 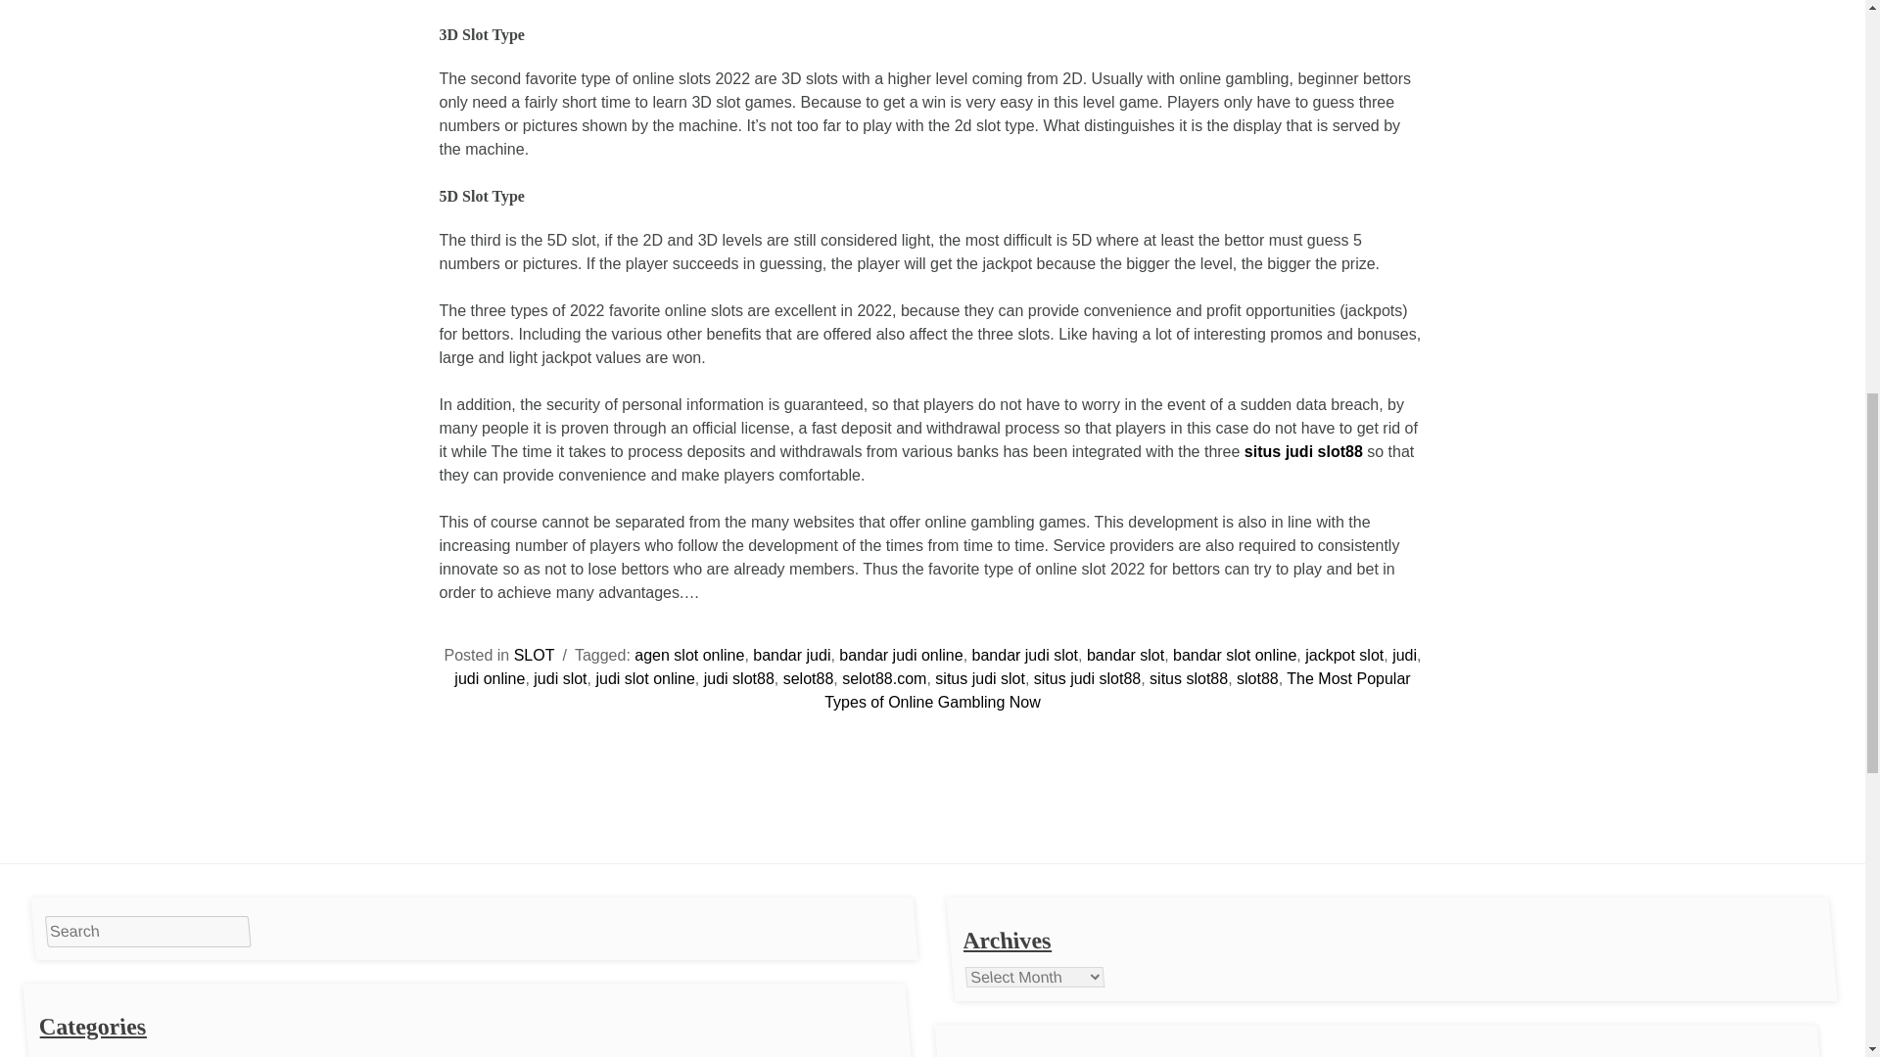 I want to click on situs judi slot88, so click(x=1087, y=678).